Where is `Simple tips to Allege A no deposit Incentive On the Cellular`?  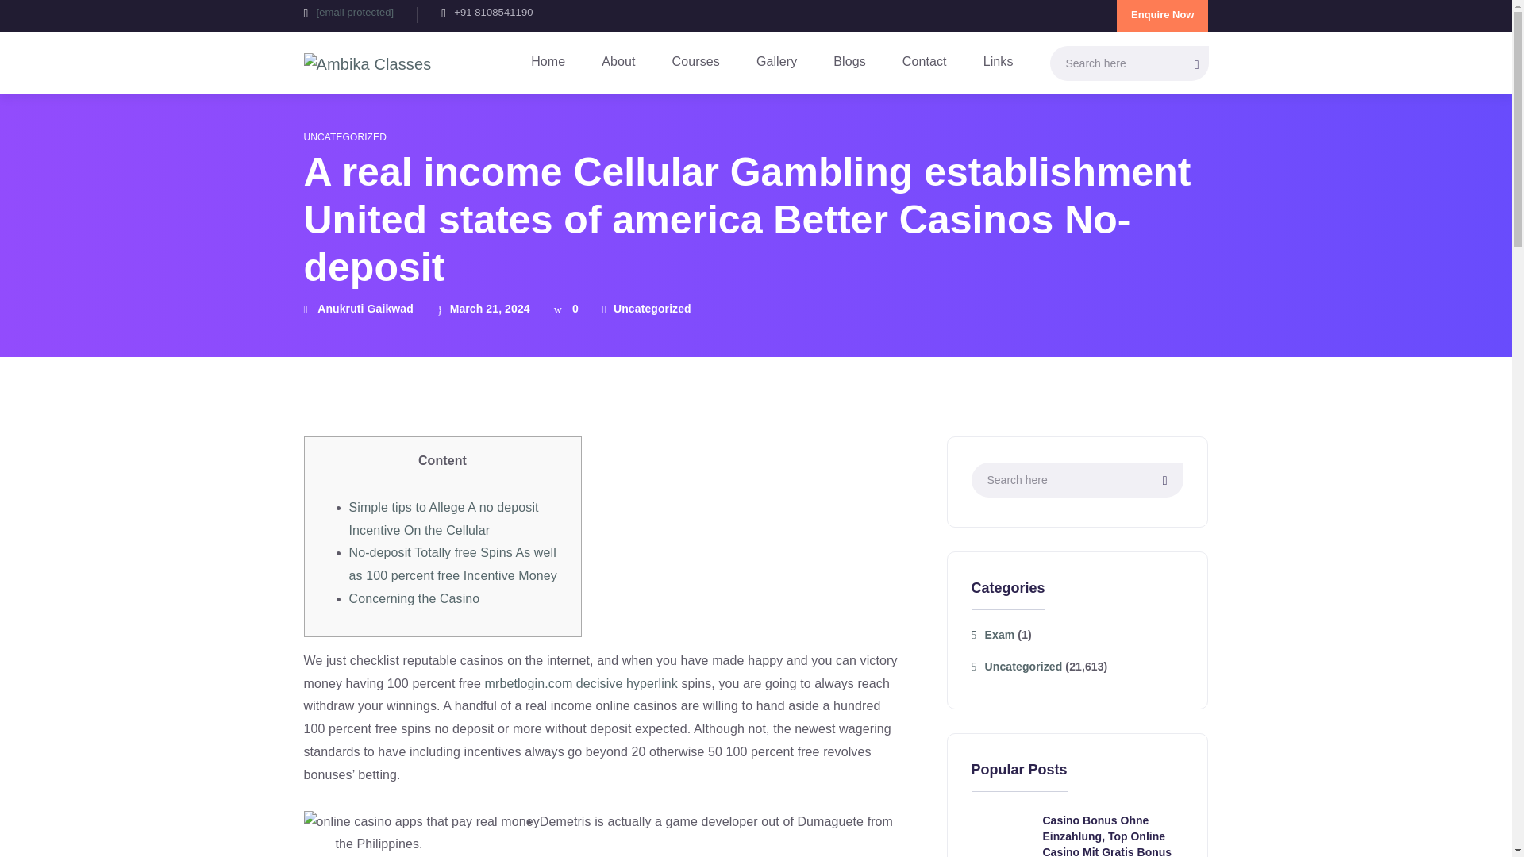
Simple tips to Allege A no deposit Incentive On the Cellular is located at coordinates (444, 519).